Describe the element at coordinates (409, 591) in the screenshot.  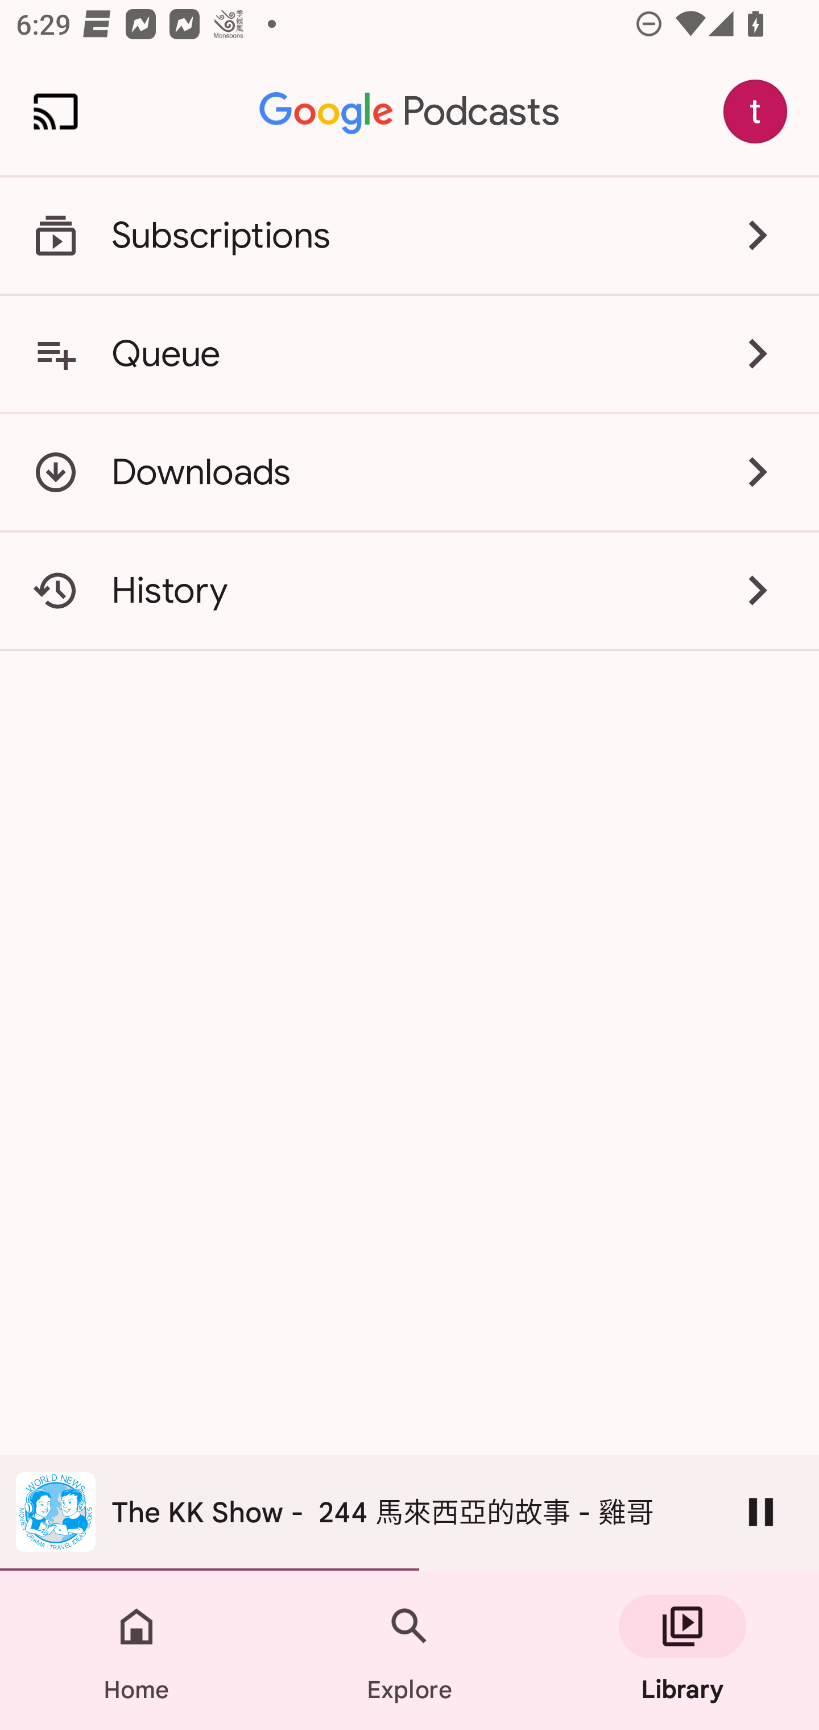
I see `History` at that location.